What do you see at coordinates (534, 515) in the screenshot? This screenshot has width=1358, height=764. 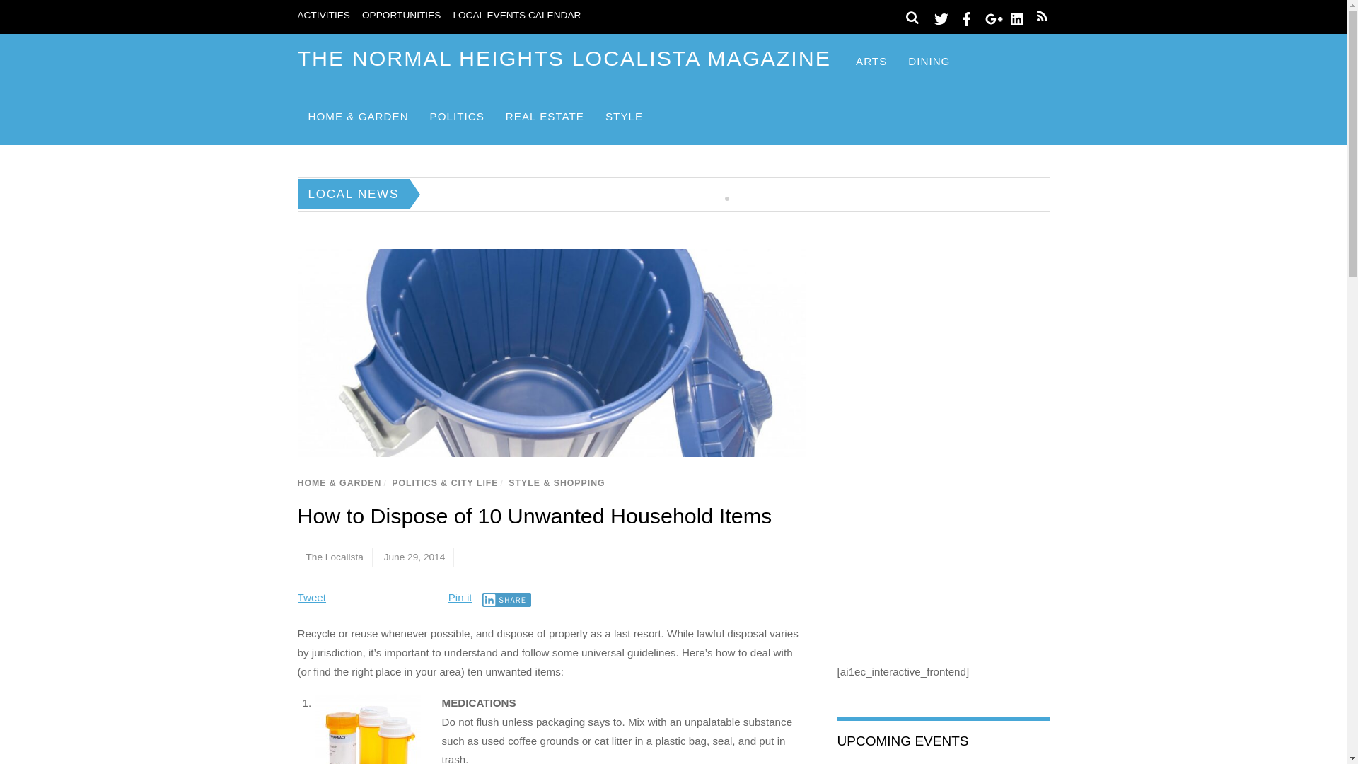 I see `How to Dispose of 10 Unwanted Household Items` at bounding box center [534, 515].